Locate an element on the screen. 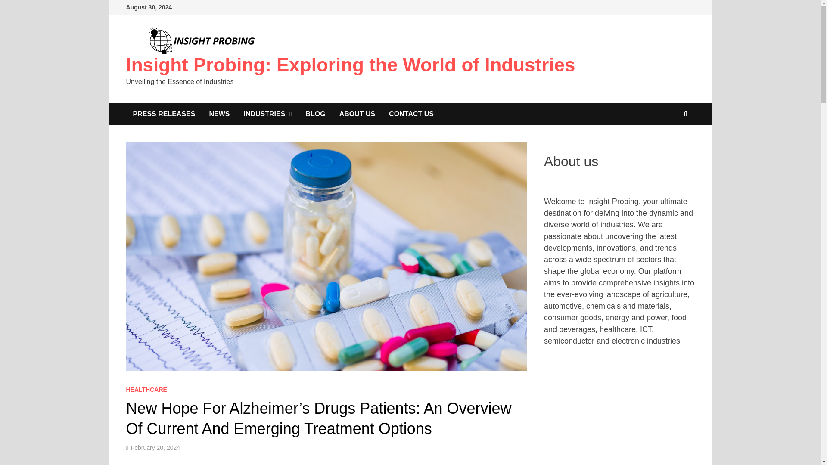 The image size is (827, 465). Insight Probing: Exploring the World of Industries is located at coordinates (350, 65).